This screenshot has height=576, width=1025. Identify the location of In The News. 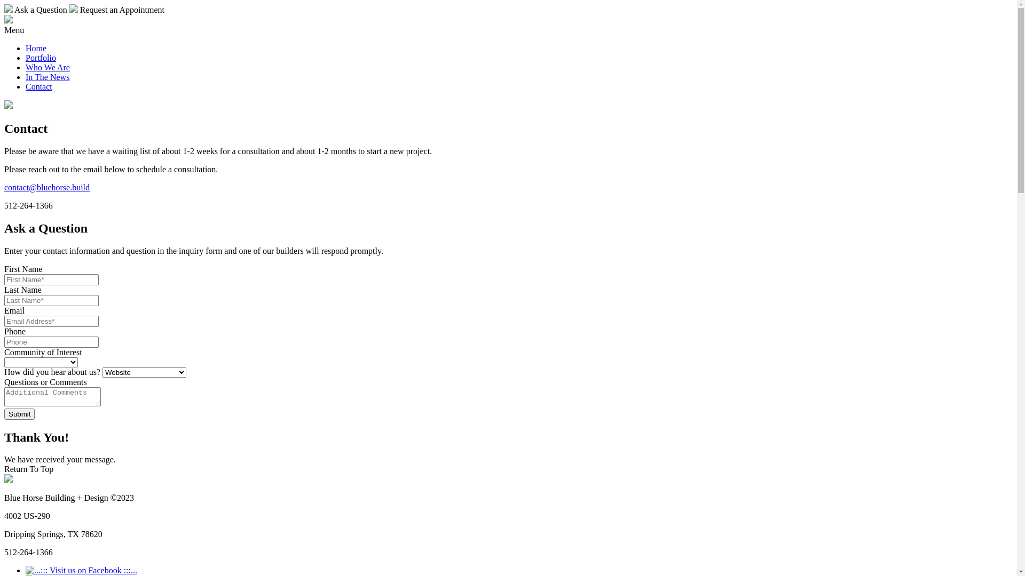
(48, 77).